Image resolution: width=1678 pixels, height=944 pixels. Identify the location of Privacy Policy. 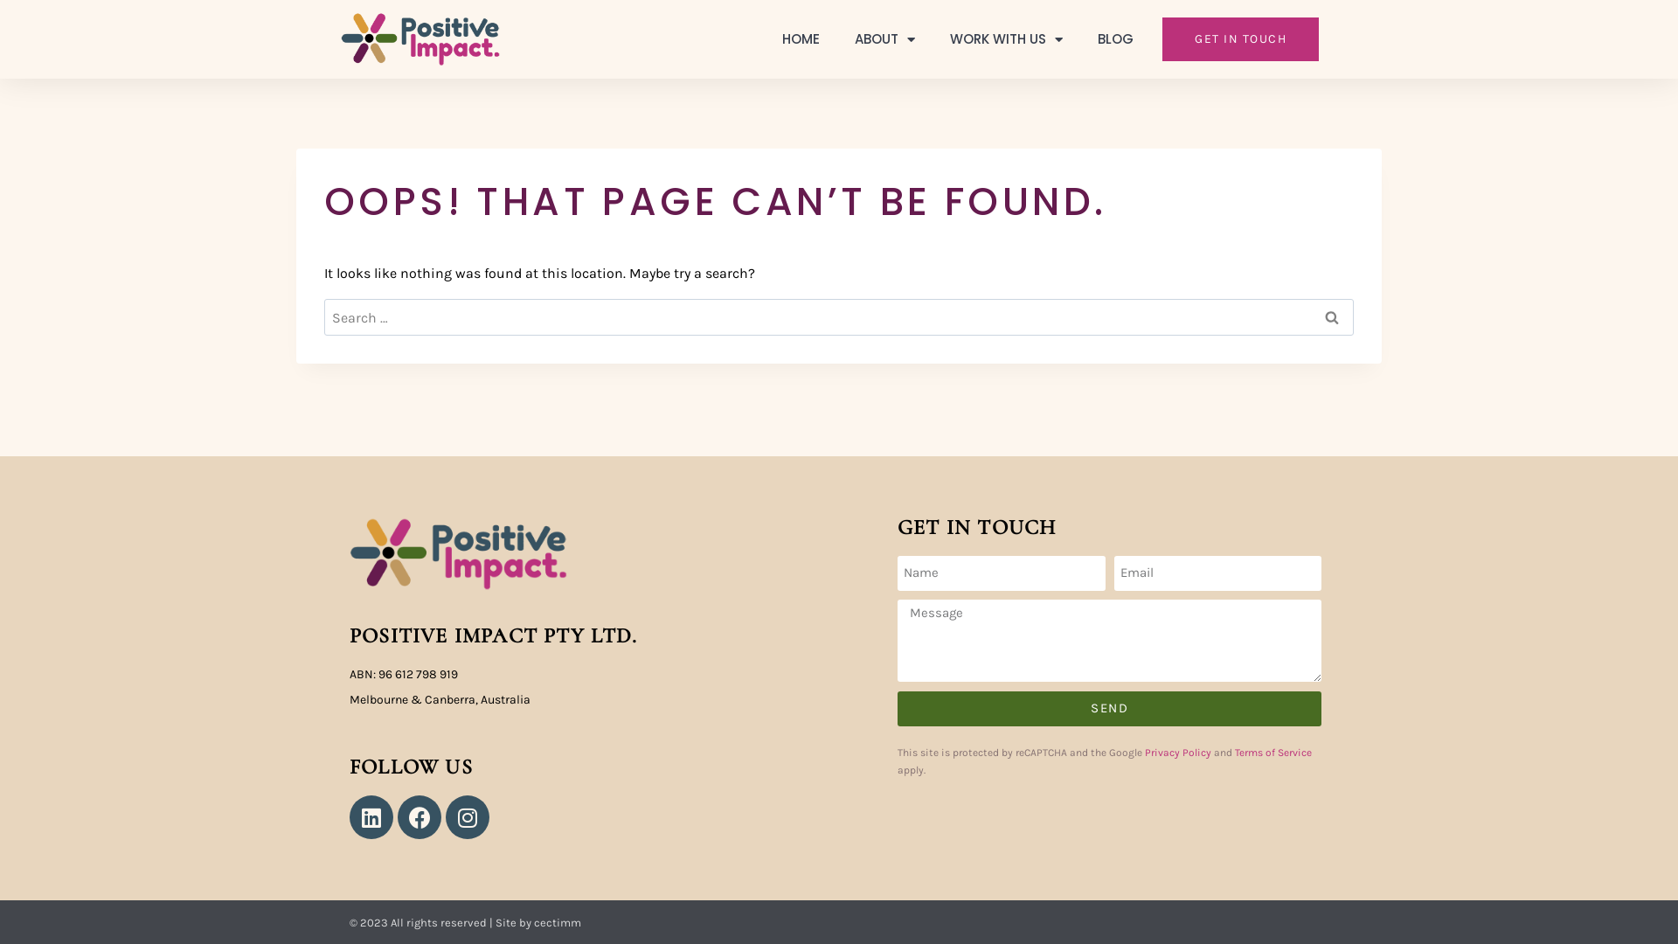
(1178, 753).